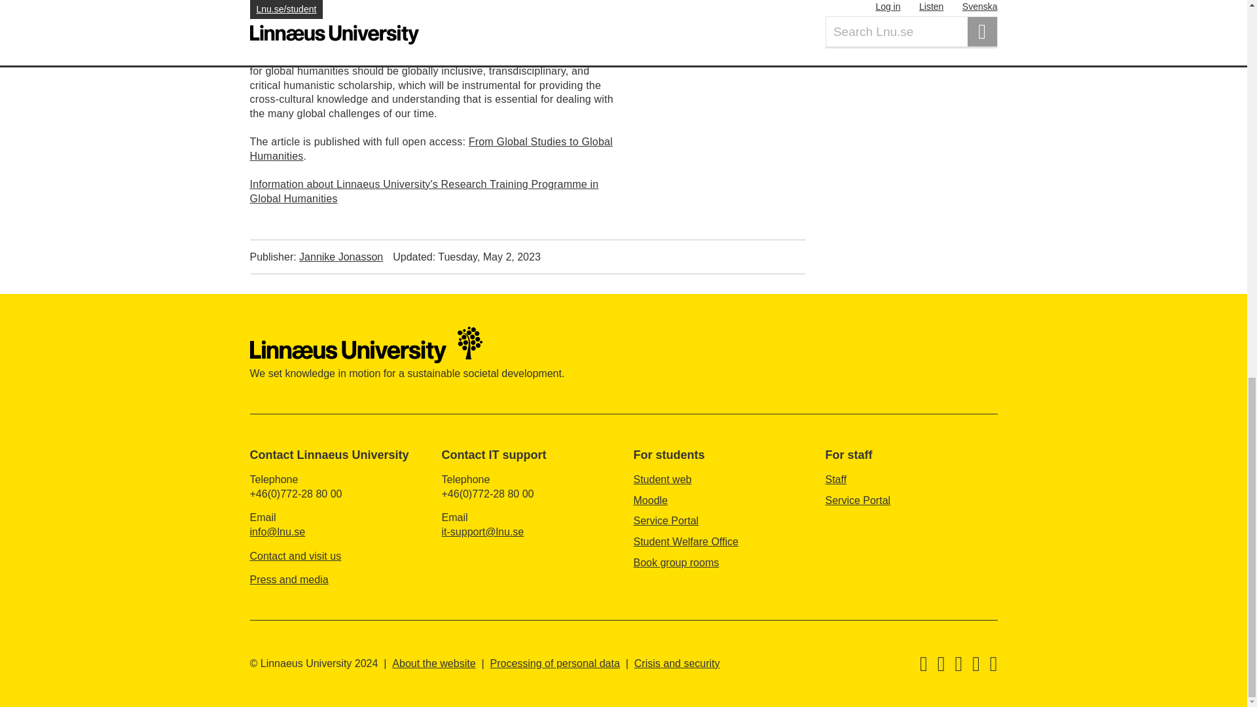 This screenshot has height=707, width=1257. What do you see at coordinates (466, 257) in the screenshot?
I see `Updated` at bounding box center [466, 257].